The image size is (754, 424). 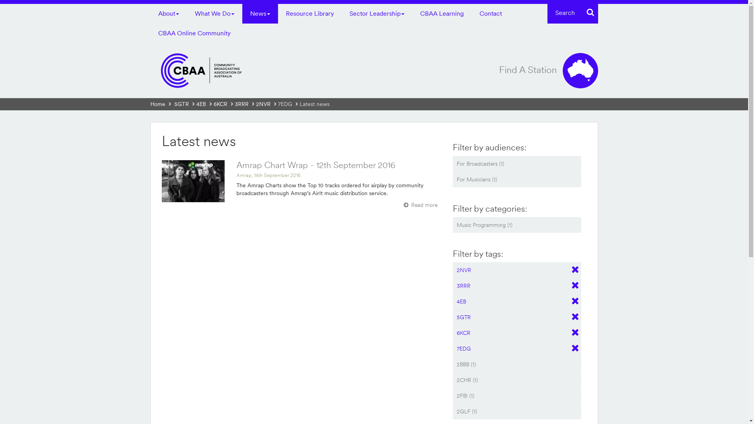 I want to click on 3RRR, so click(x=242, y=104).